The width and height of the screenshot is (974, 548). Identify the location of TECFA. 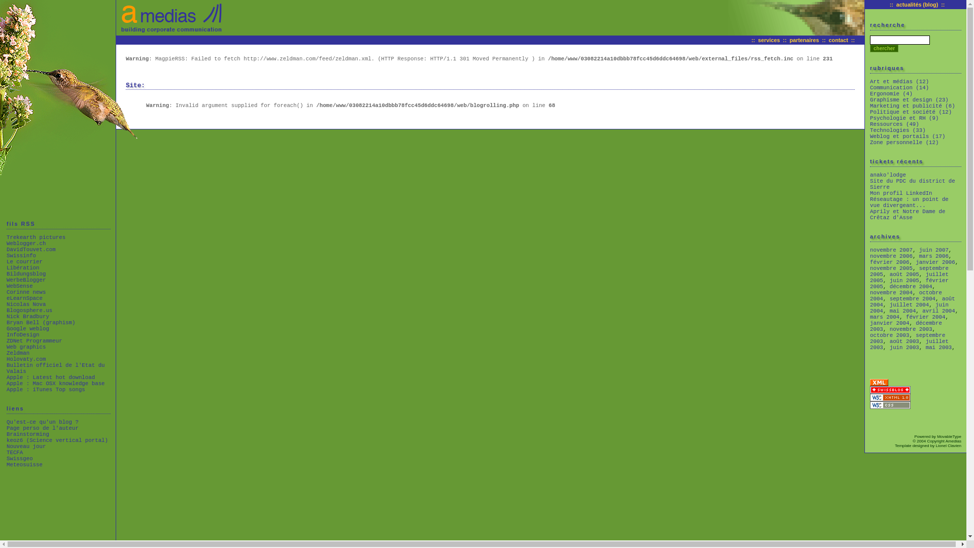
(15, 453).